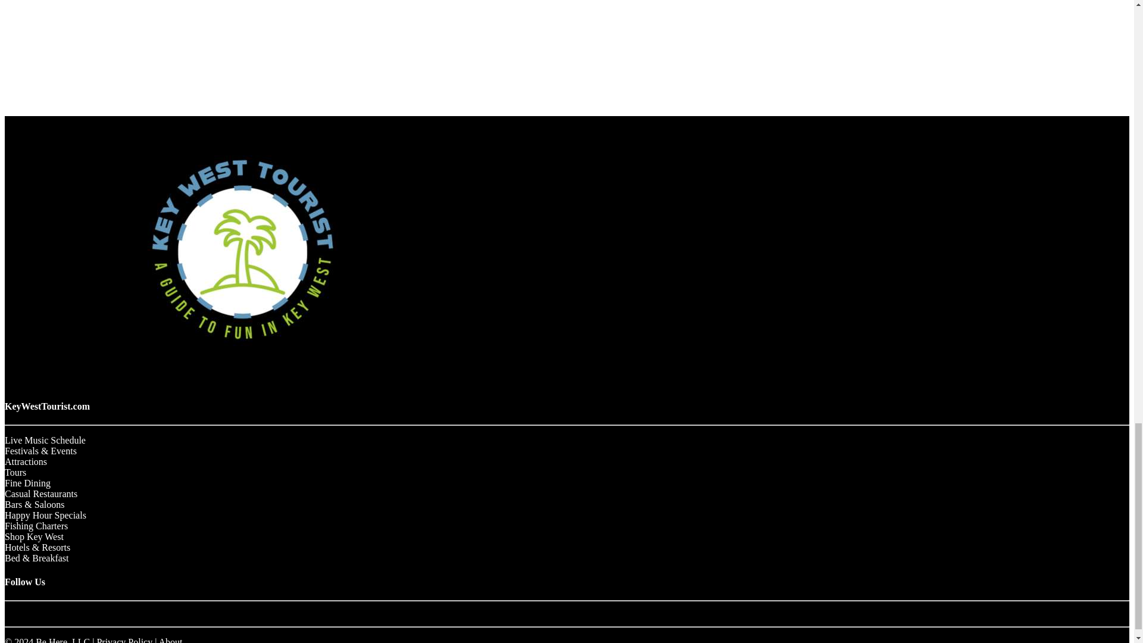  What do you see at coordinates (34, 537) in the screenshot?
I see `Shop Key West` at bounding box center [34, 537].